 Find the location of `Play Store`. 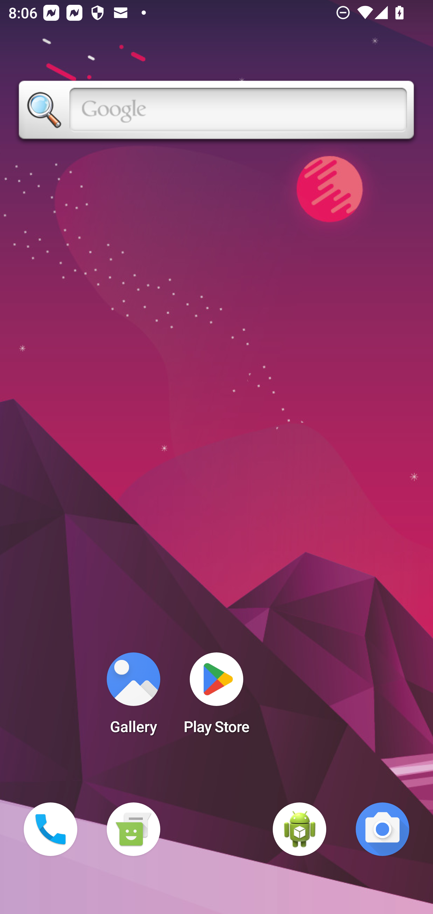

Play Store is located at coordinates (216, 697).